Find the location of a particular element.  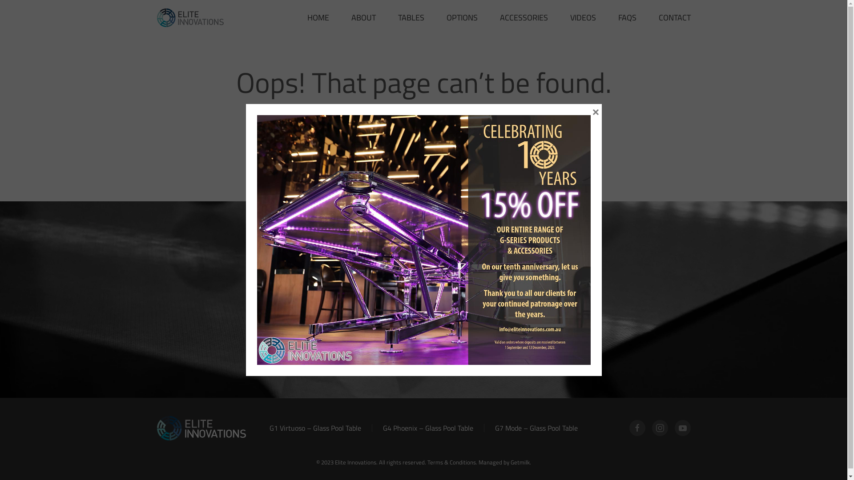

CONTACT is located at coordinates (674, 18).